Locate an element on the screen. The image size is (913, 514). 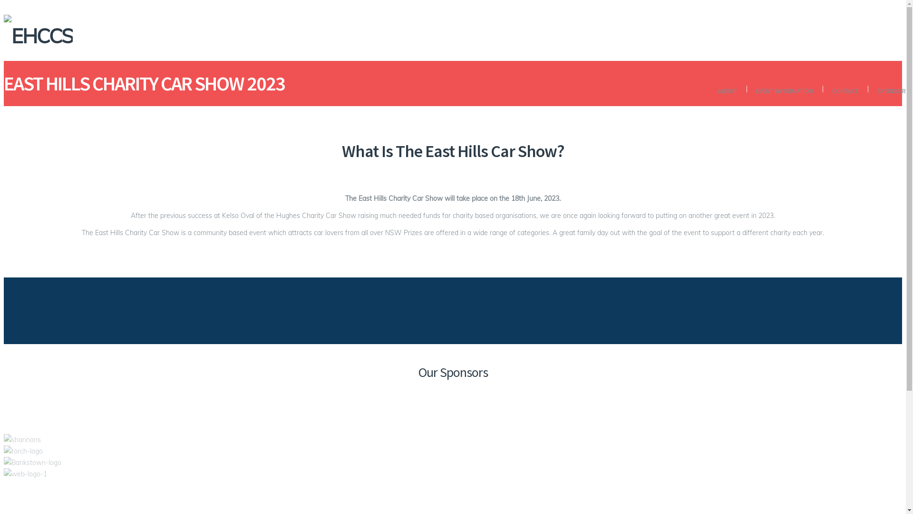
EHCCS is located at coordinates (456, 32).